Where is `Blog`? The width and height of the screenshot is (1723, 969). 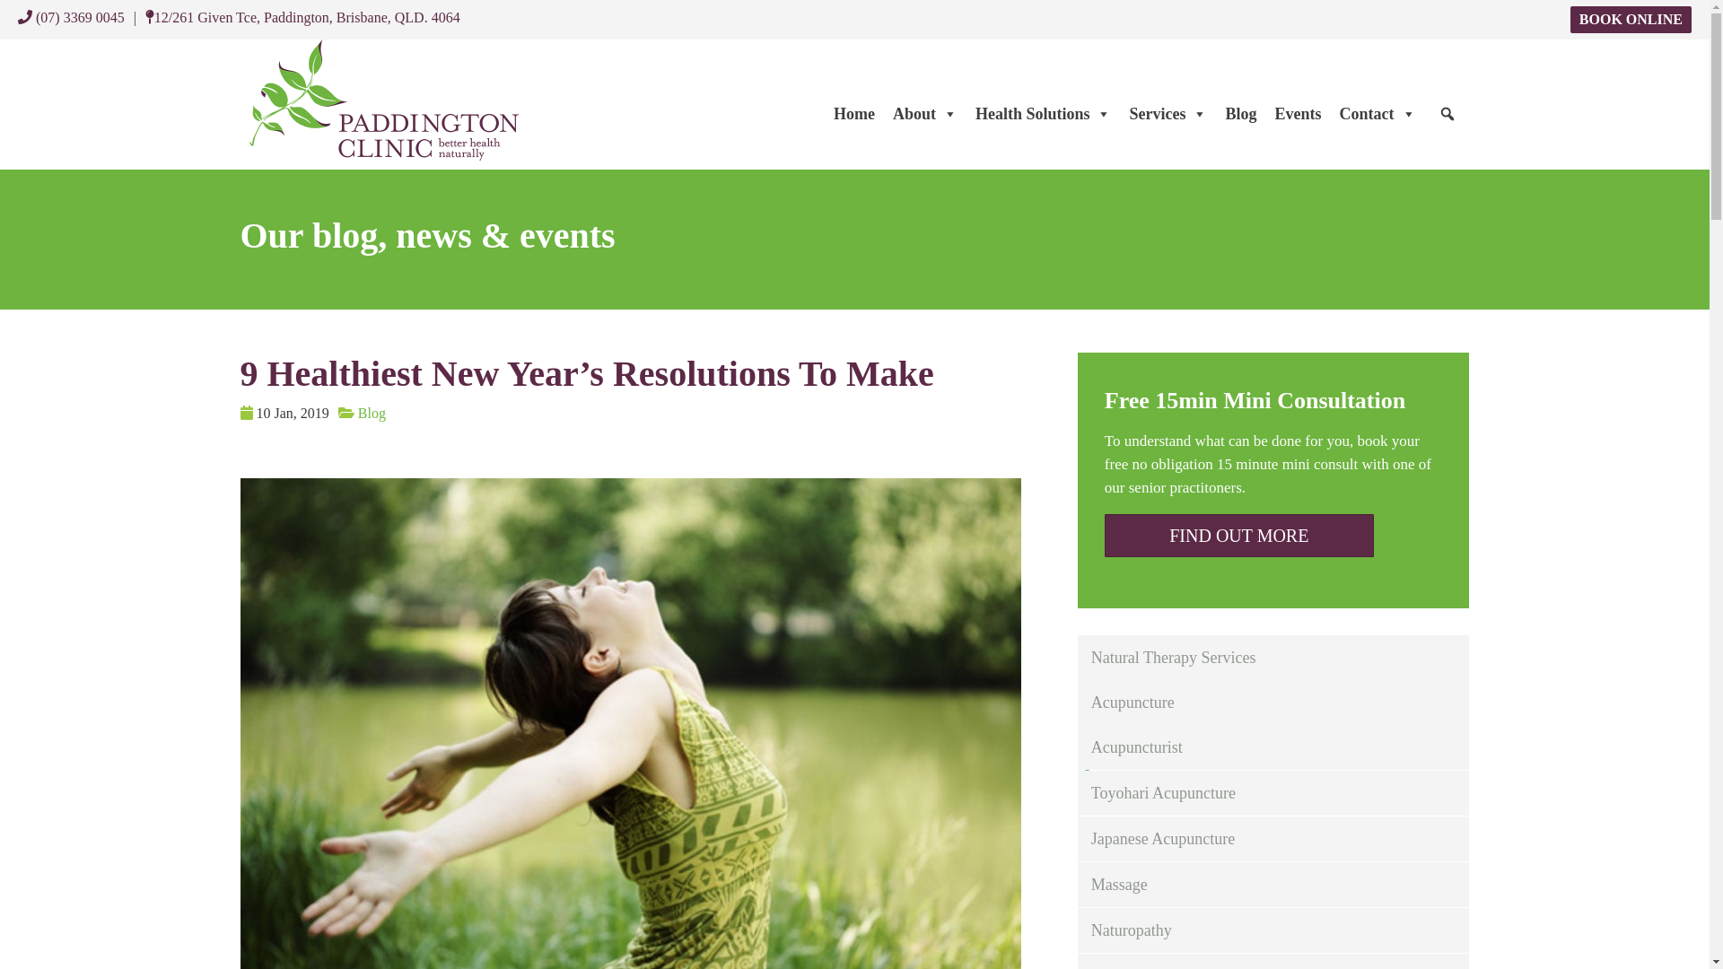 Blog is located at coordinates (1240, 113).